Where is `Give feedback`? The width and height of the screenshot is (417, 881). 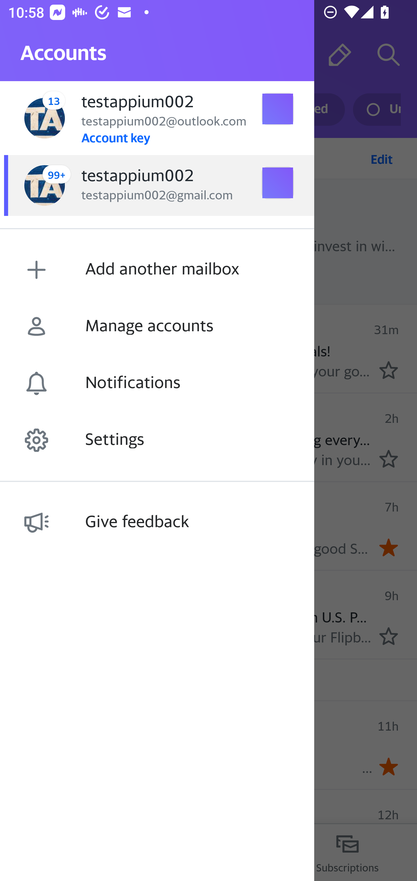 Give feedback is located at coordinates (157, 522).